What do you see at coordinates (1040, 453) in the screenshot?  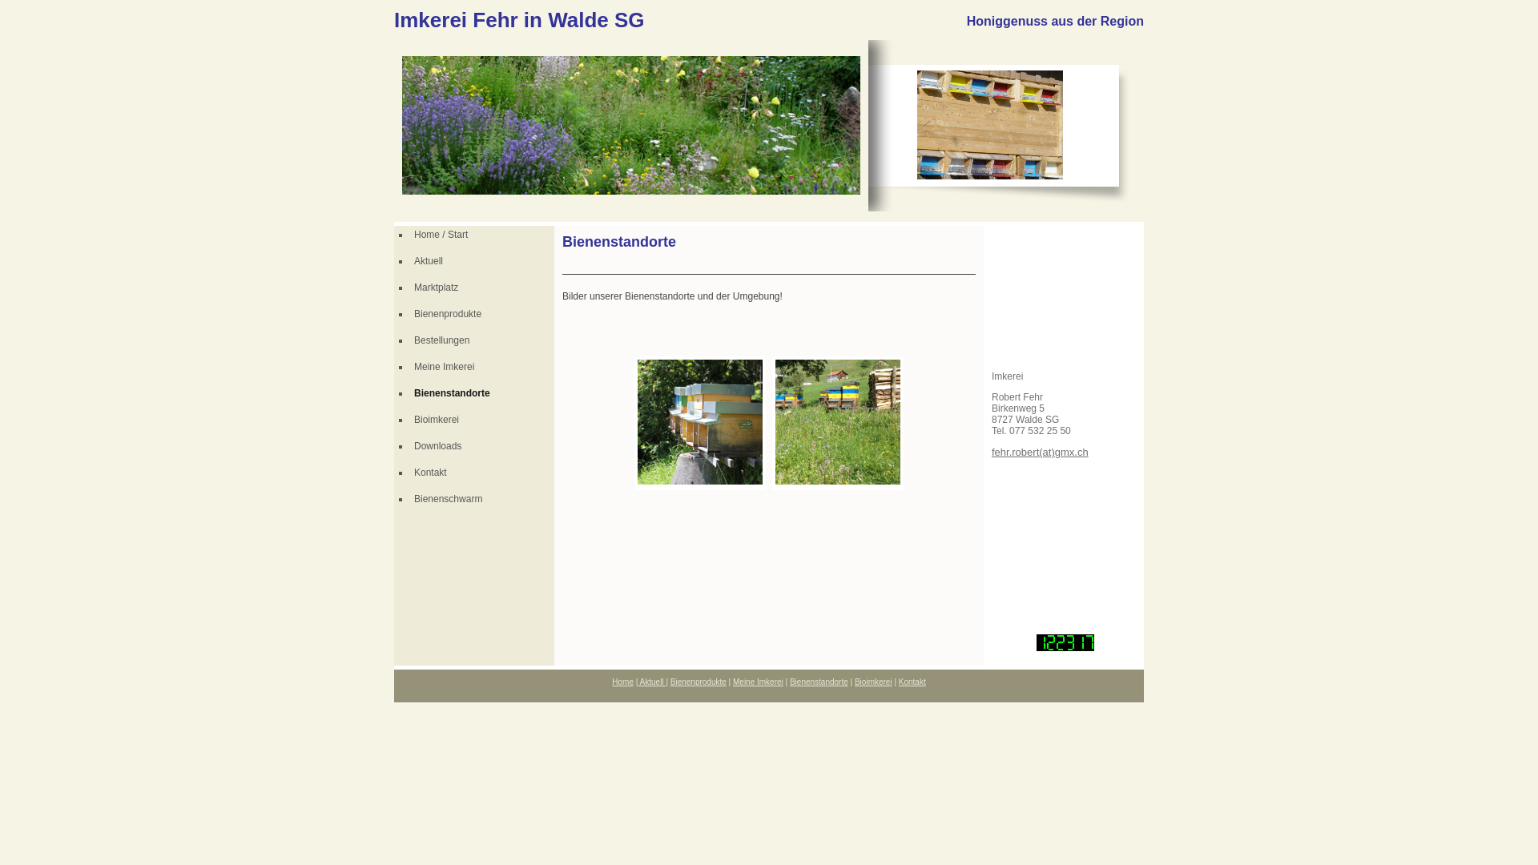 I see `fehr.robert(at)gmx.ch` at bounding box center [1040, 453].